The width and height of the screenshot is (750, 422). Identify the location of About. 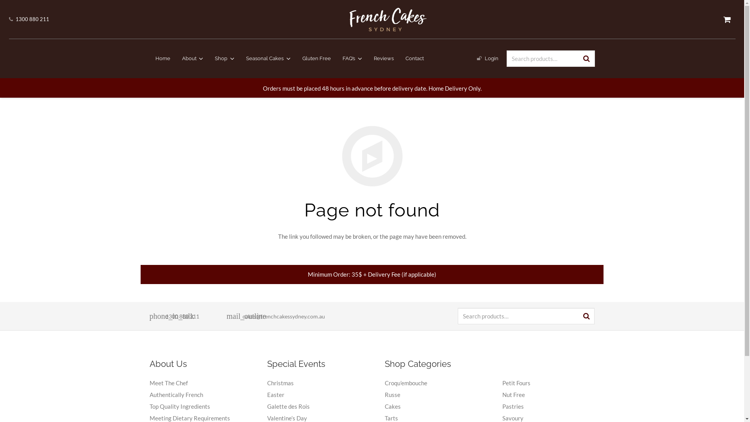
(192, 59).